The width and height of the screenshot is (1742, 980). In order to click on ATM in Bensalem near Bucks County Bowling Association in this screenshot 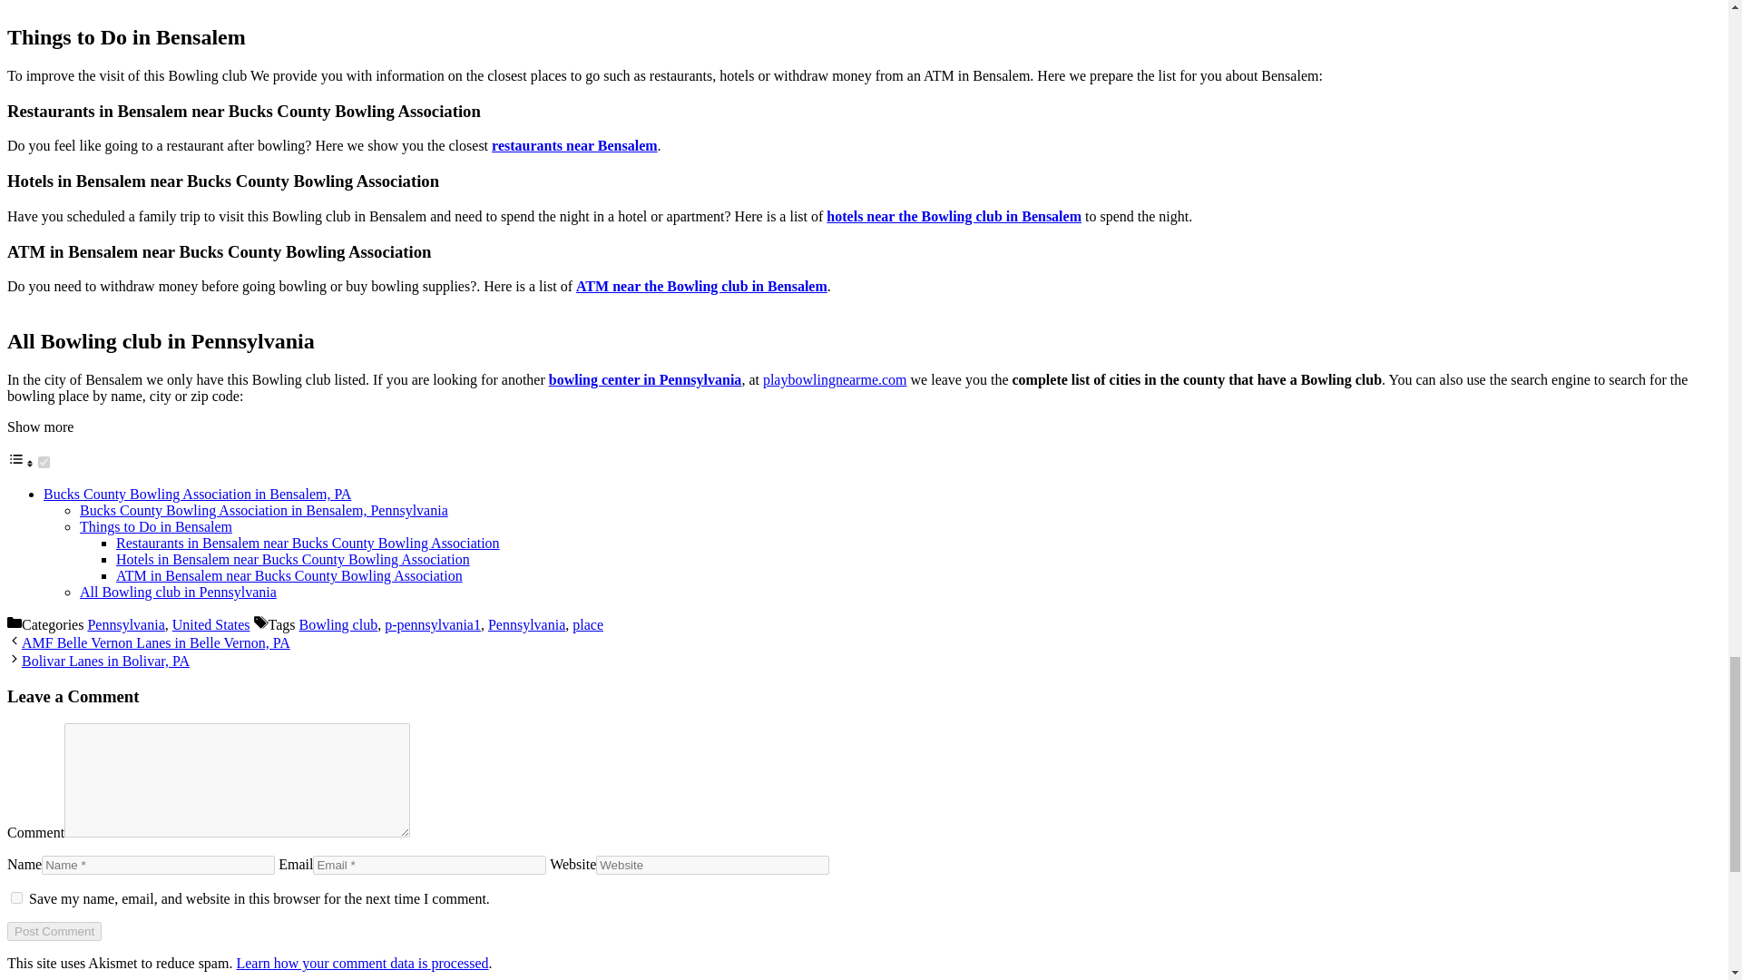, I will do `click(289, 575)`.